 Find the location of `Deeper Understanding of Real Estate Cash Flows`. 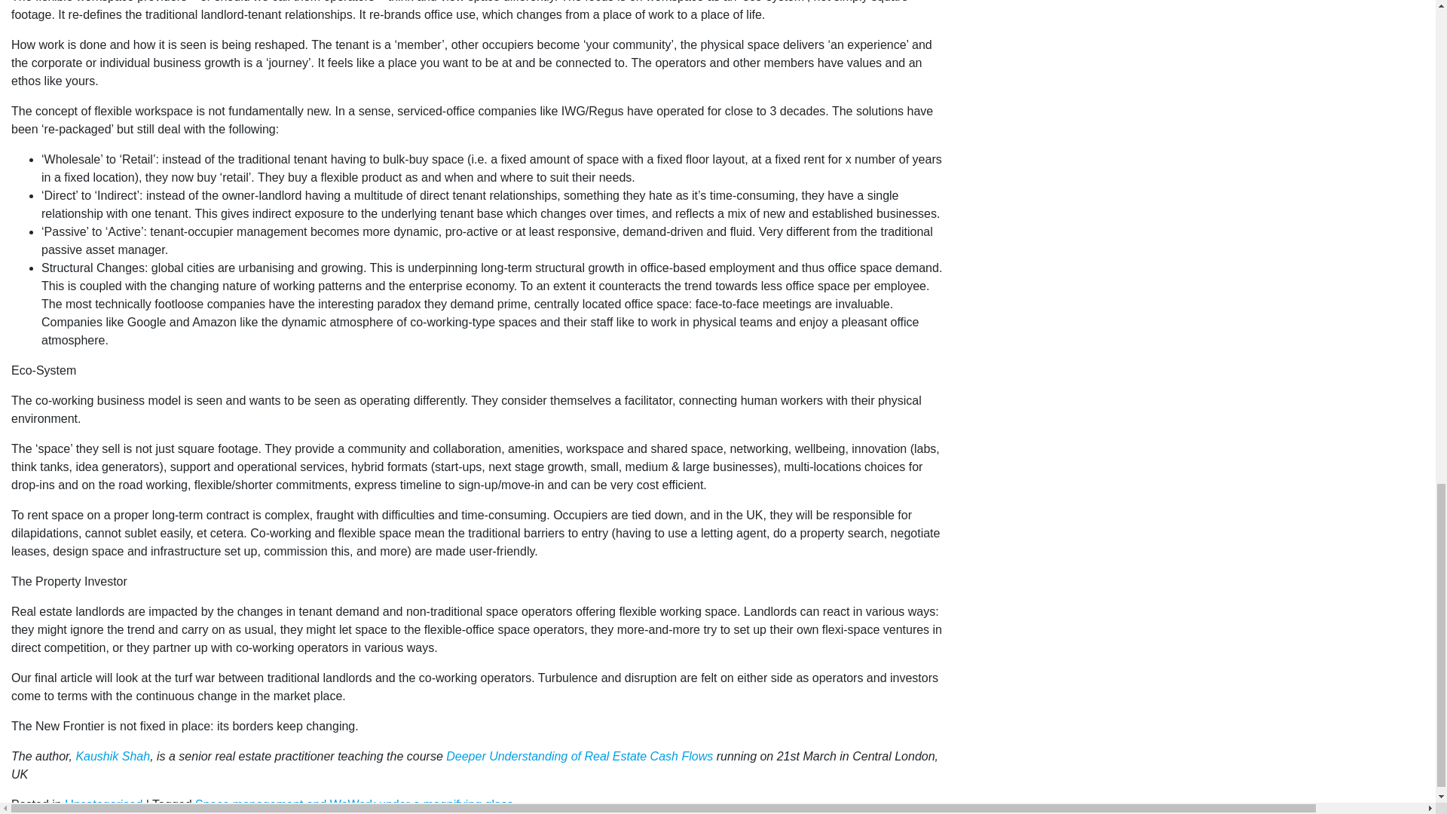

Deeper Understanding of Real Estate Cash Flows is located at coordinates (579, 755).